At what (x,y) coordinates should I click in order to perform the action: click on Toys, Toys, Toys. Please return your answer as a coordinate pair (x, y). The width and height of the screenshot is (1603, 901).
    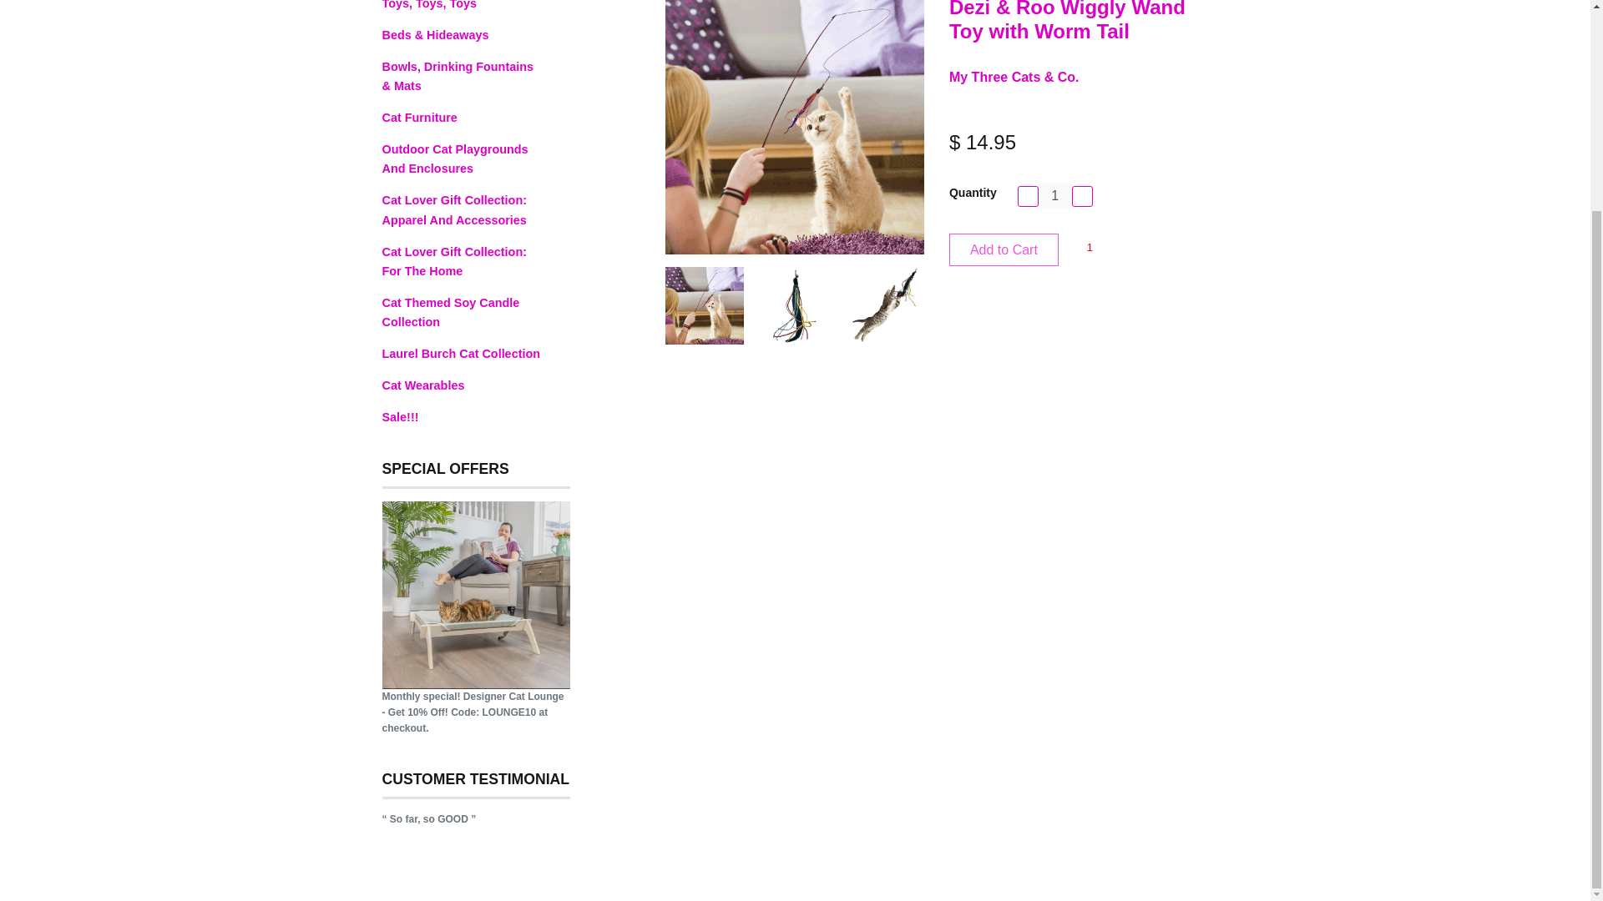
    Looking at the image, I should click on (476, 7).